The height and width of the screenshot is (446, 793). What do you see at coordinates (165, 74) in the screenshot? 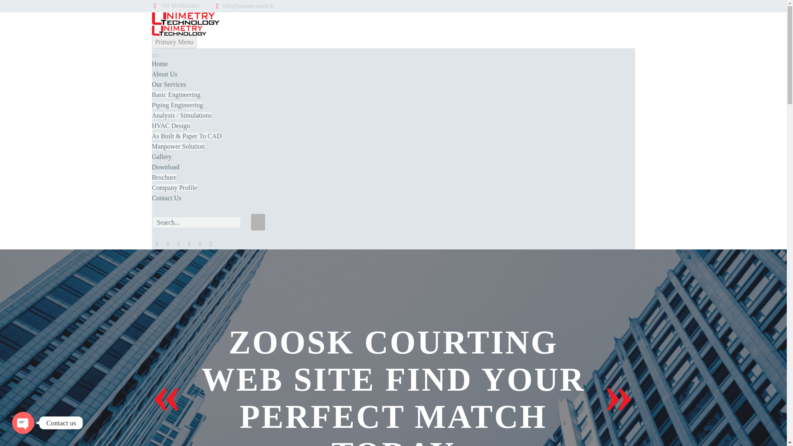
I see `About Us` at bounding box center [165, 74].